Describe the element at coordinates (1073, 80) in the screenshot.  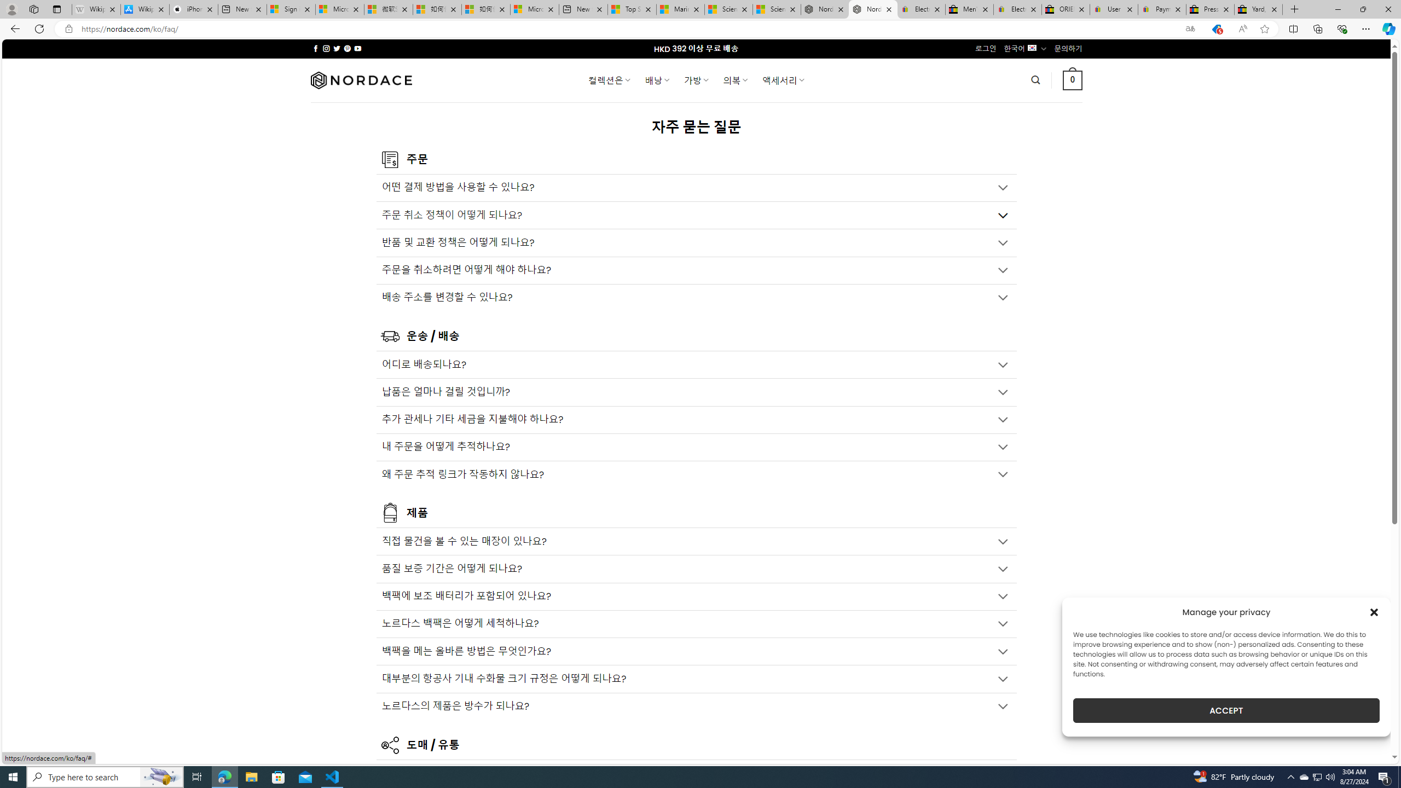
I see ` 0 ` at that location.